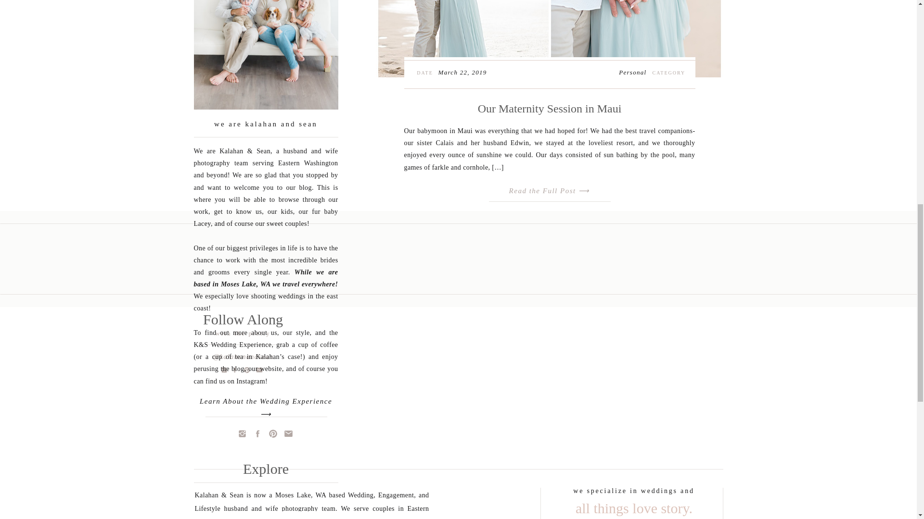 The width and height of the screenshot is (924, 519). I want to click on Personal, so click(632, 72).